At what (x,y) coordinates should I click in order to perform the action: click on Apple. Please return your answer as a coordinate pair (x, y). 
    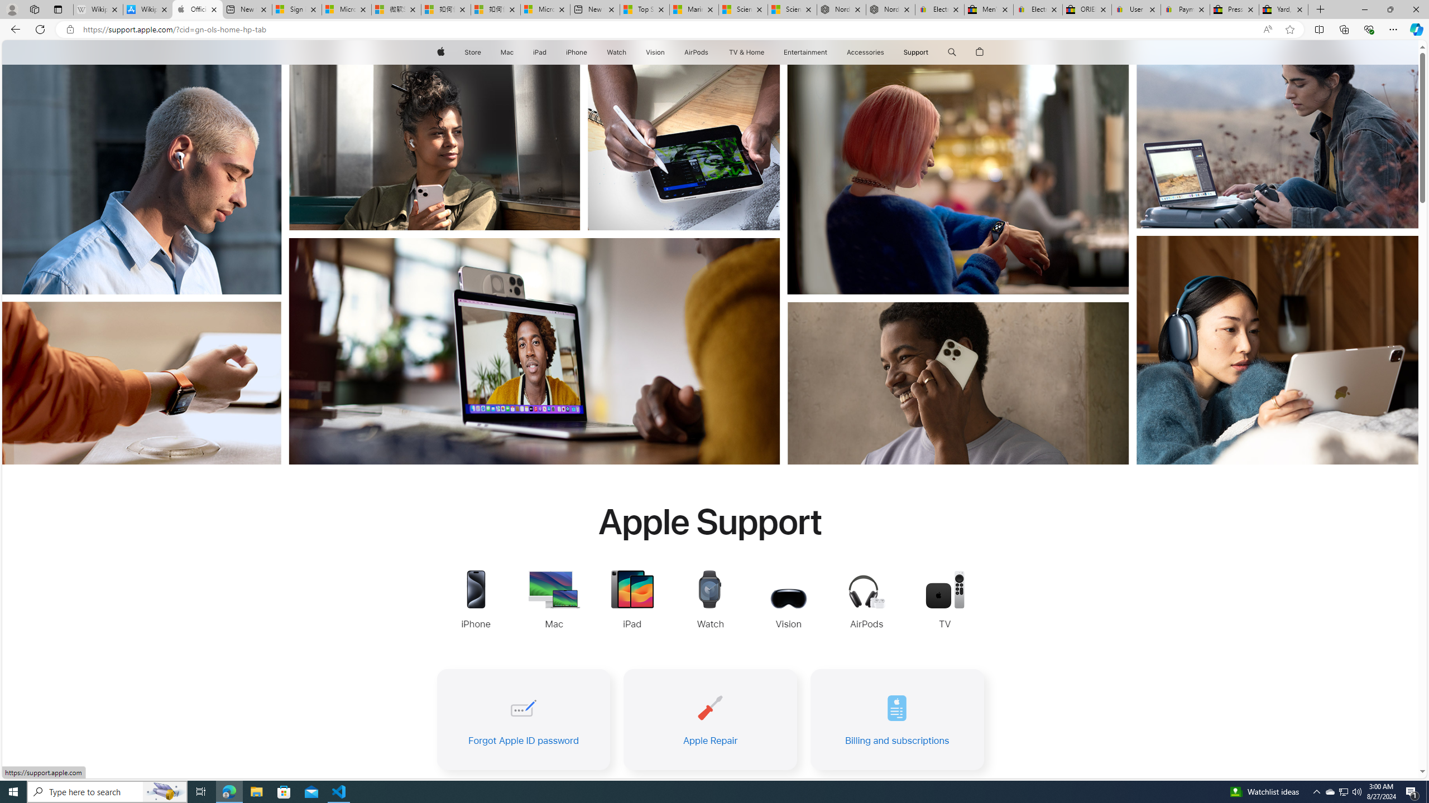
    Looking at the image, I should click on (440, 52).